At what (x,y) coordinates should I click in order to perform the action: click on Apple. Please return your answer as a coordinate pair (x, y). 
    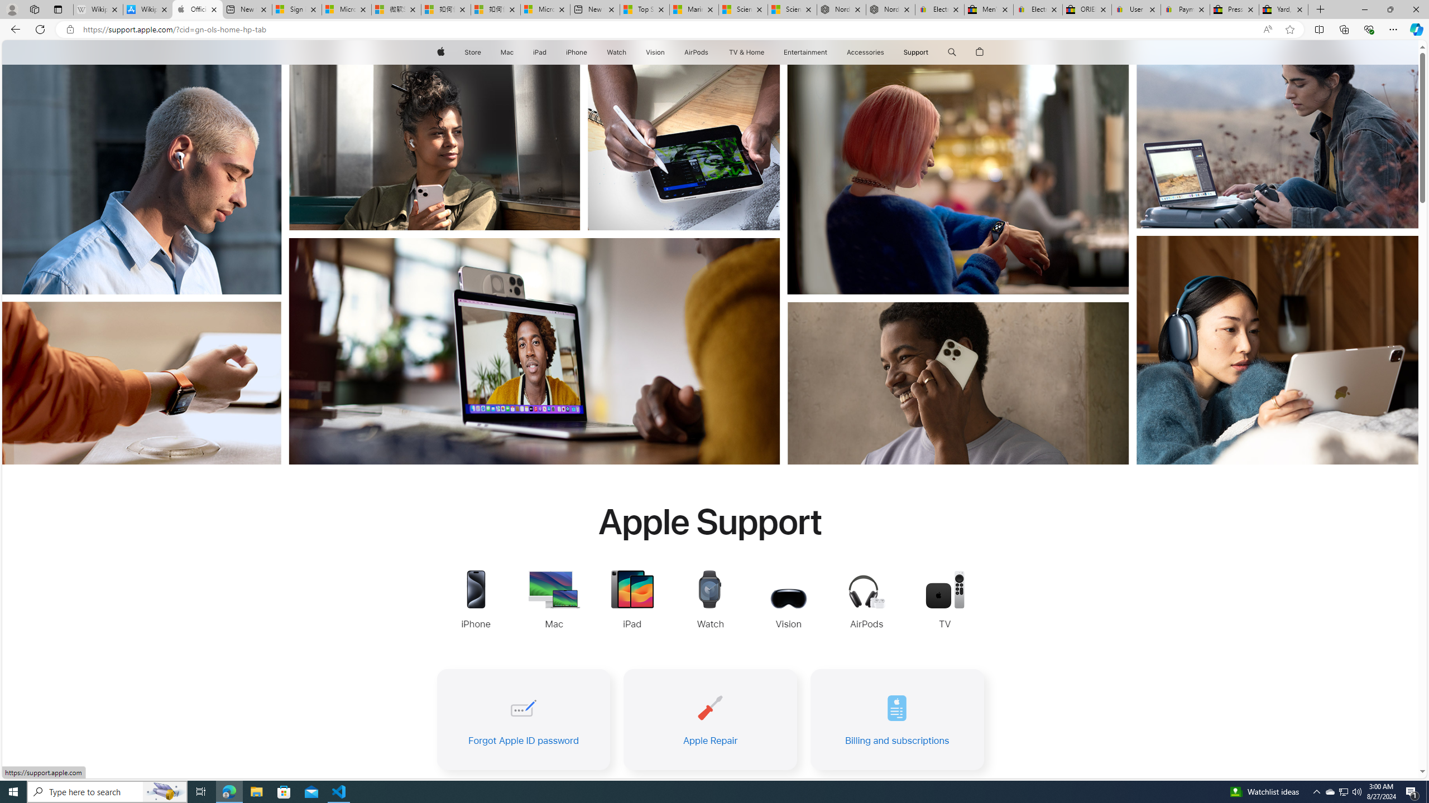
    Looking at the image, I should click on (440, 52).